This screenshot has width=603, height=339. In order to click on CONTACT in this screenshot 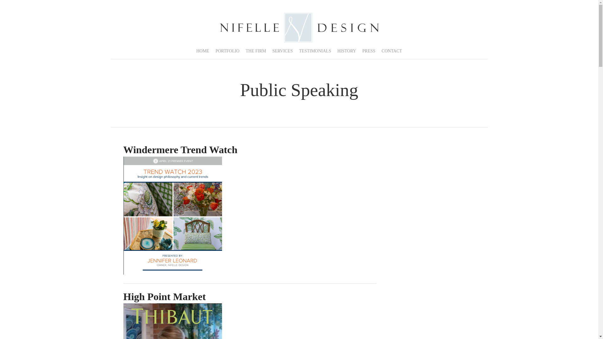, I will do `click(392, 51)`.